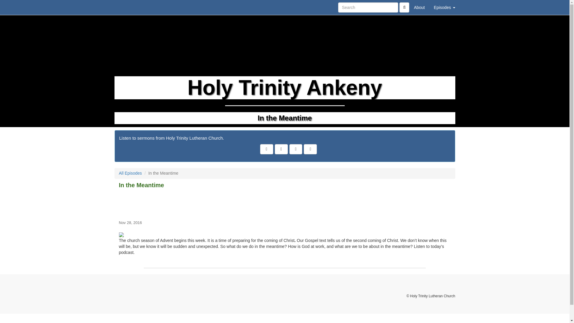  I want to click on Visit Us on Facebook, so click(266, 149).